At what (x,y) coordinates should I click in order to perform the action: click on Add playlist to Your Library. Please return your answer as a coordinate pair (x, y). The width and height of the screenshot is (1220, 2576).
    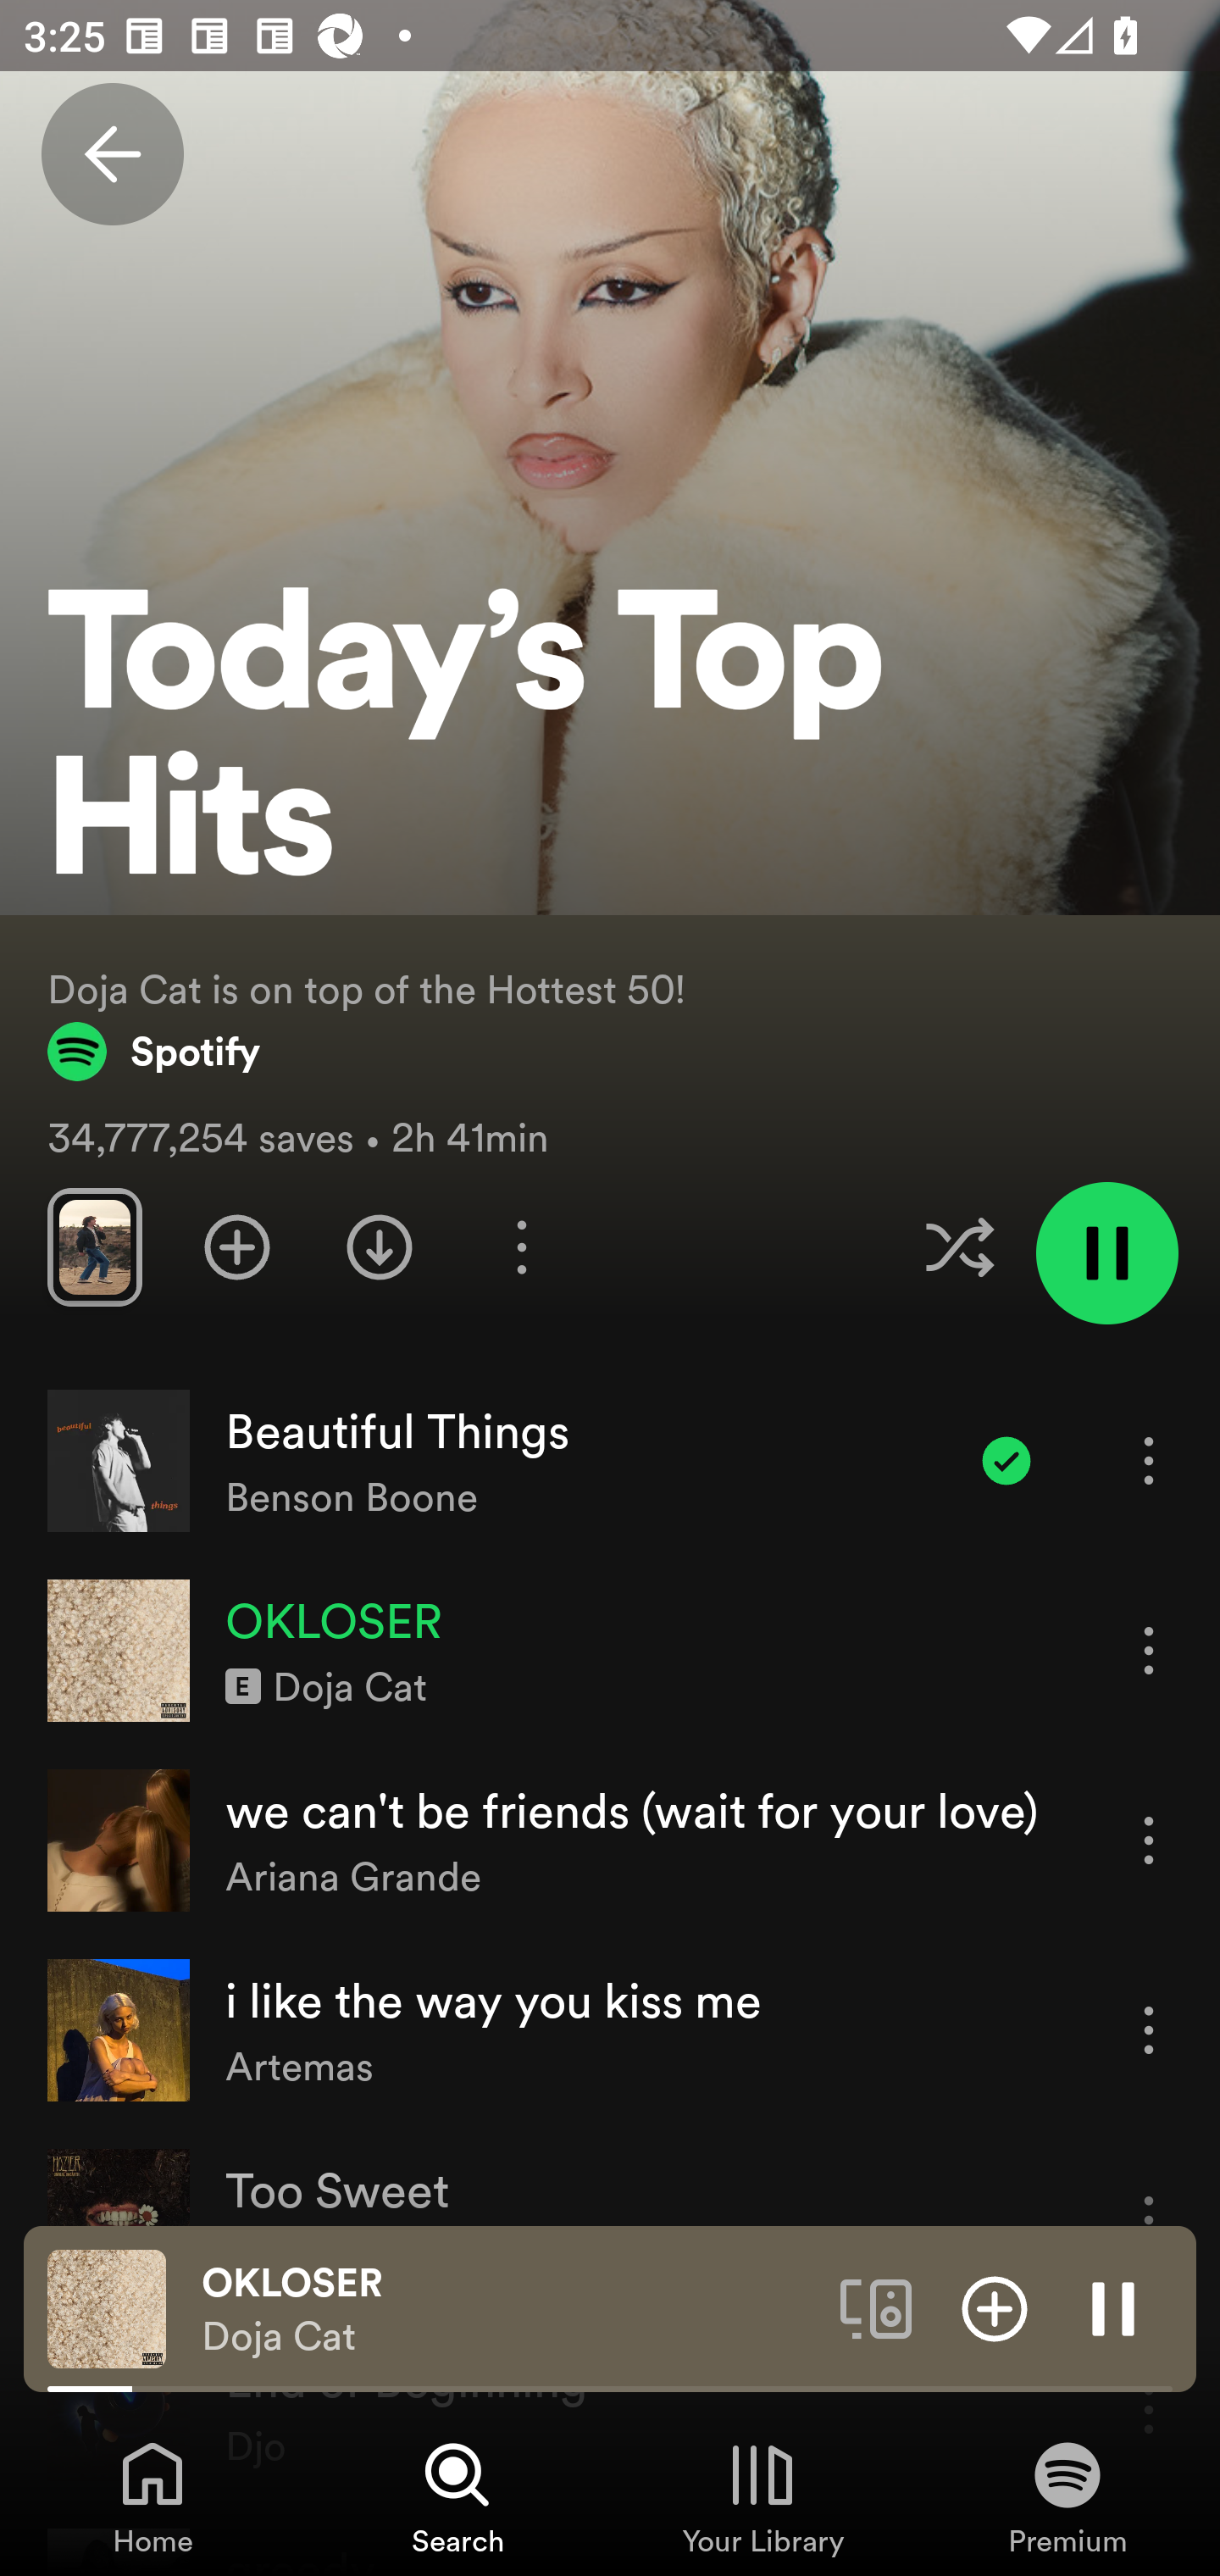
    Looking at the image, I should click on (237, 1247).